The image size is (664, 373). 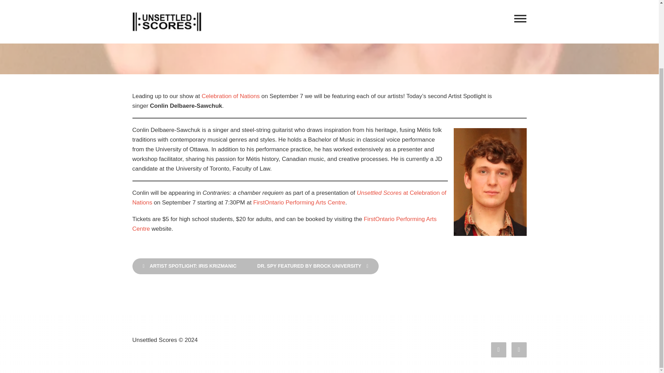 What do you see at coordinates (299, 202) in the screenshot?
I see `FirstOntario Performing Arts Centre` at bounding box center [299, 202].